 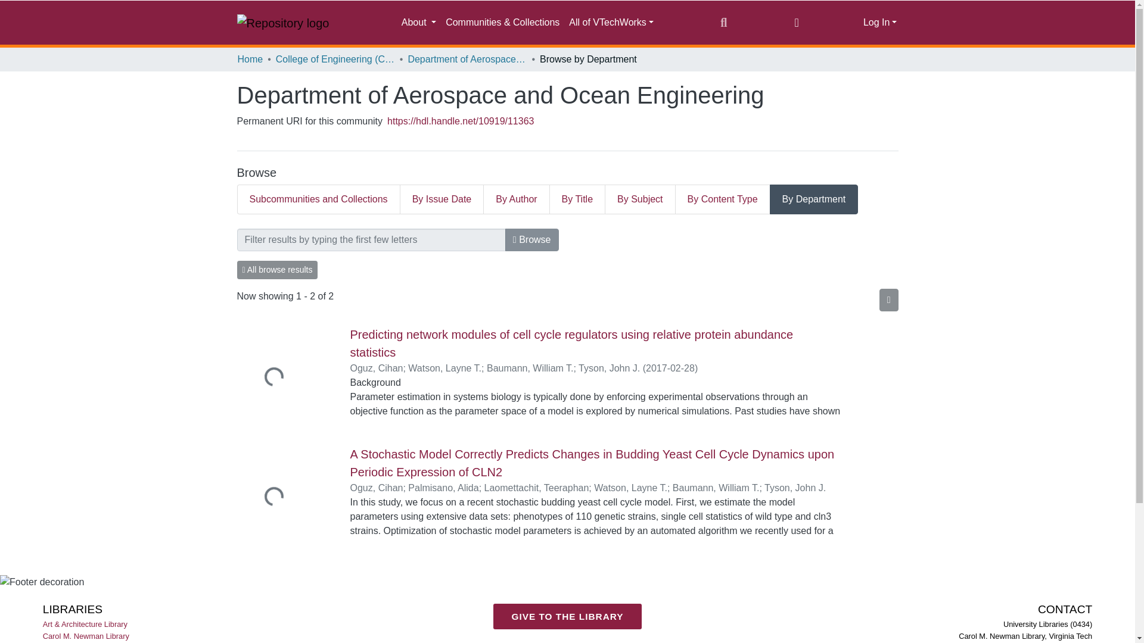 What do you see at coordinates (532, 240) in the screenshot?
I see `Browse` at bounding box center [532, 240].